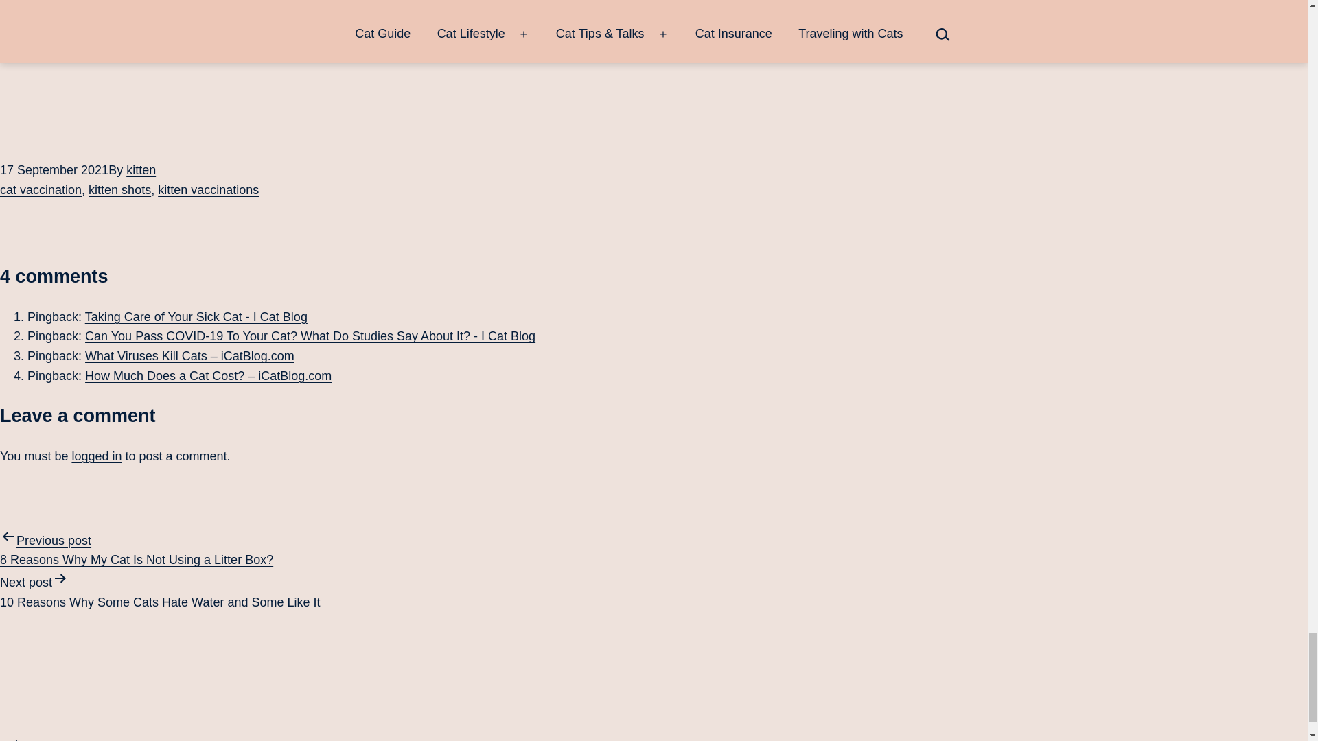  What do you see at coordinates (660, 38) in the screenshot?
I see `Is A Cat's Night Vision Different From Humans'? How and Why?` at bounding box center [660, 38].